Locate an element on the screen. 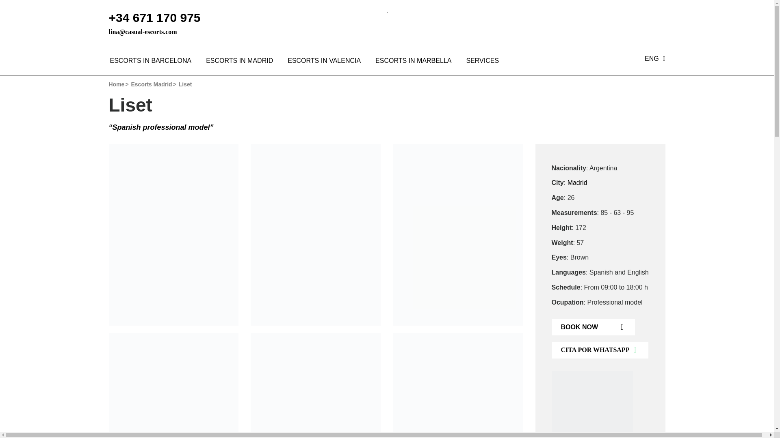  ESCORTS IN BARCELONA is located at coordinates (150, 61).